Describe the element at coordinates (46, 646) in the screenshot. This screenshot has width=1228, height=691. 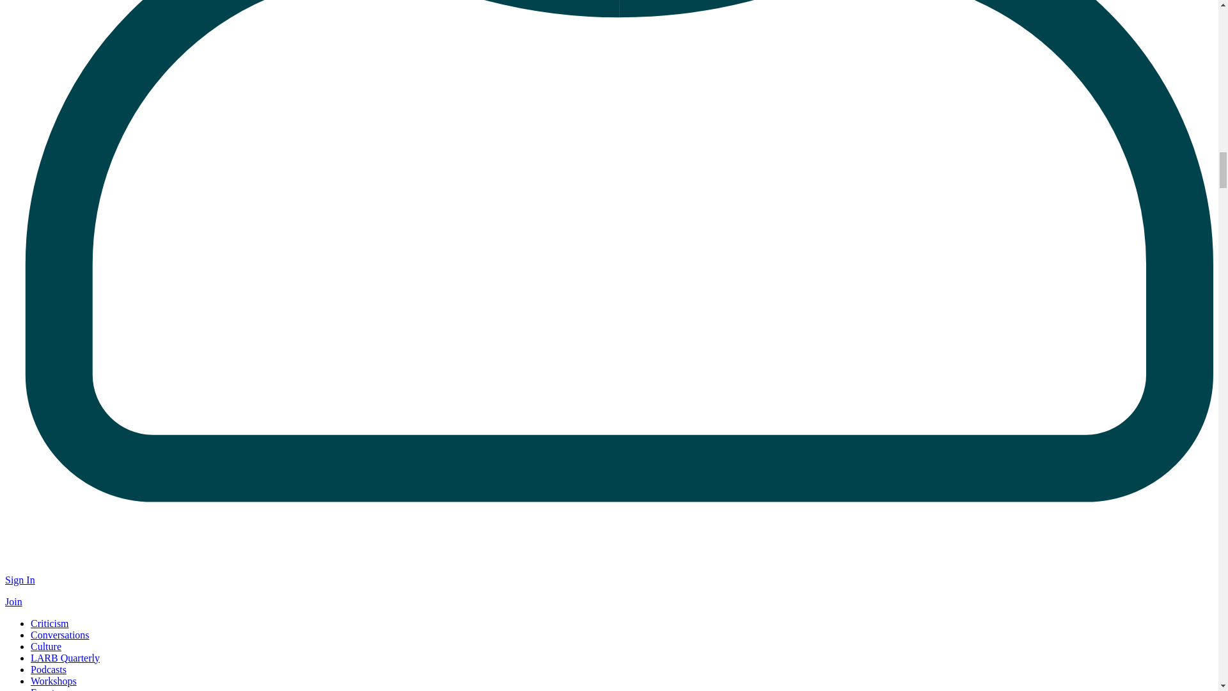
I see `Culture` at that location.